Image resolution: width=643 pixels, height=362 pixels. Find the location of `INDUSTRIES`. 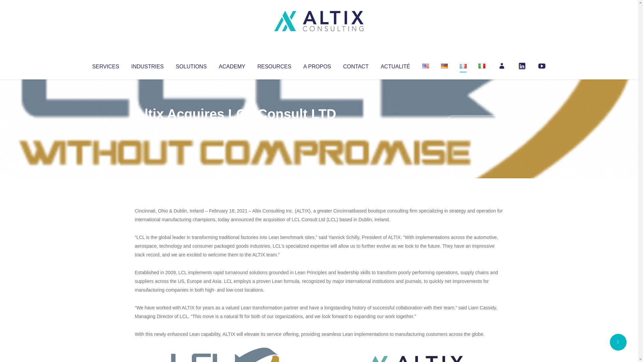

INDUSTRIES is located at coordinates (147, 65).